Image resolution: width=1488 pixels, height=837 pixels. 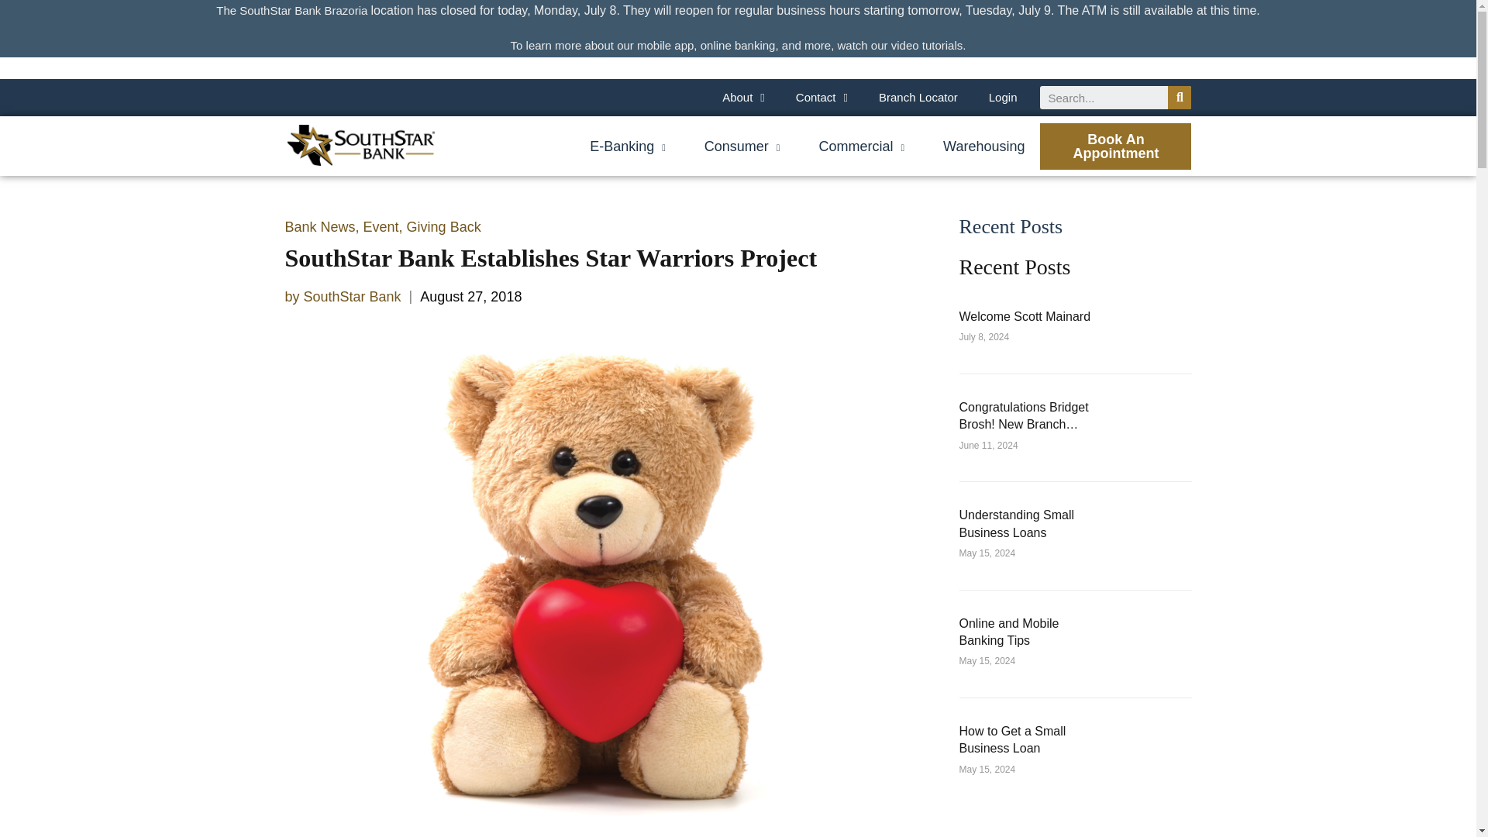 I want to click on Search, so click(x=1180, y=98).